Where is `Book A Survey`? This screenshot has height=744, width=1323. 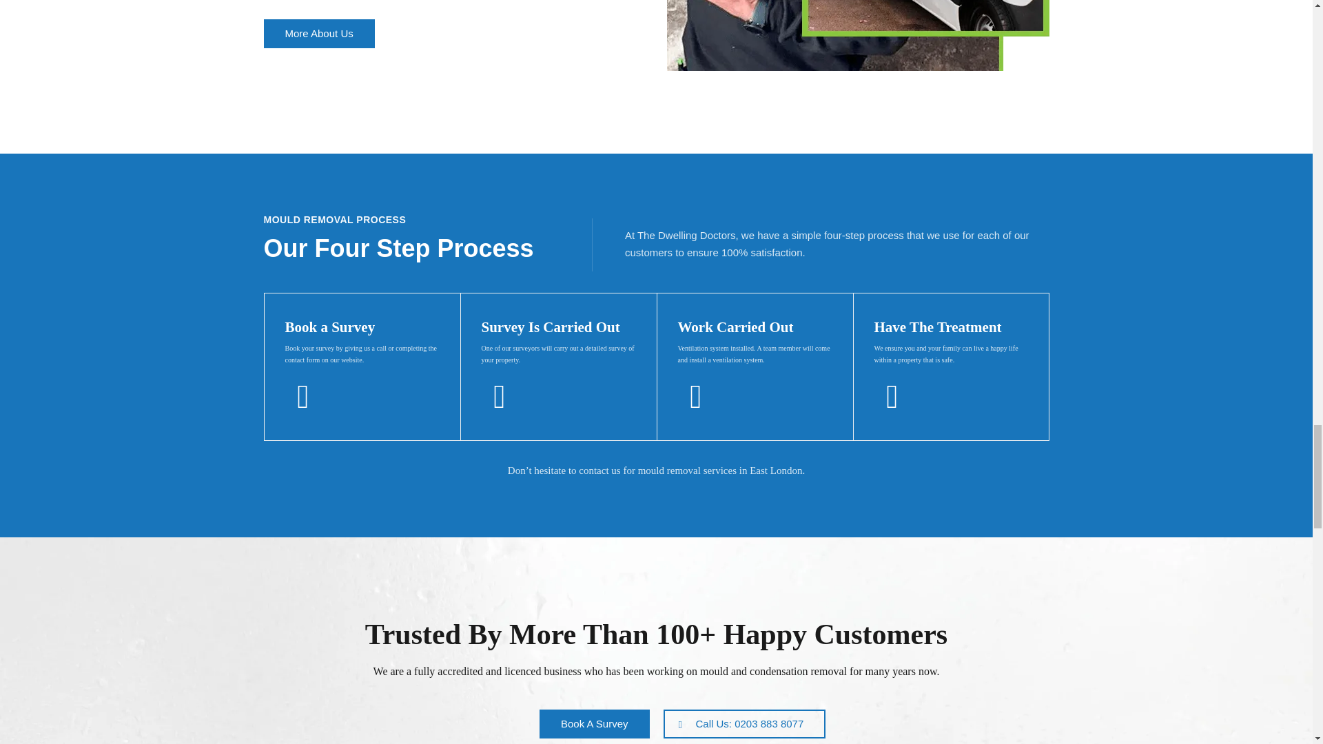
Book A Survey is located at coordinates (594, 724).